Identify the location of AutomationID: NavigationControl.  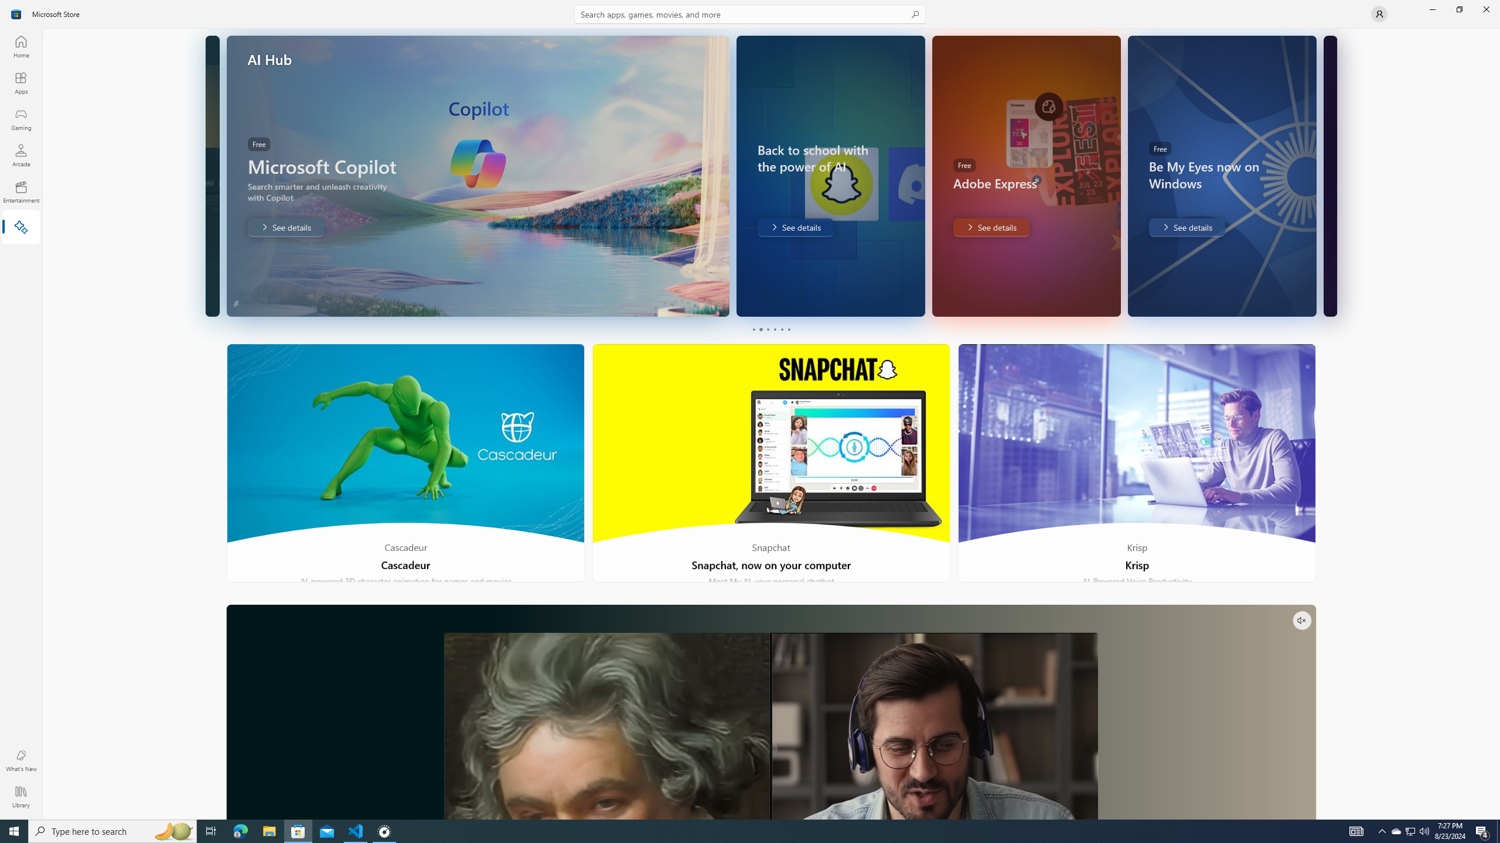
(750, 410).